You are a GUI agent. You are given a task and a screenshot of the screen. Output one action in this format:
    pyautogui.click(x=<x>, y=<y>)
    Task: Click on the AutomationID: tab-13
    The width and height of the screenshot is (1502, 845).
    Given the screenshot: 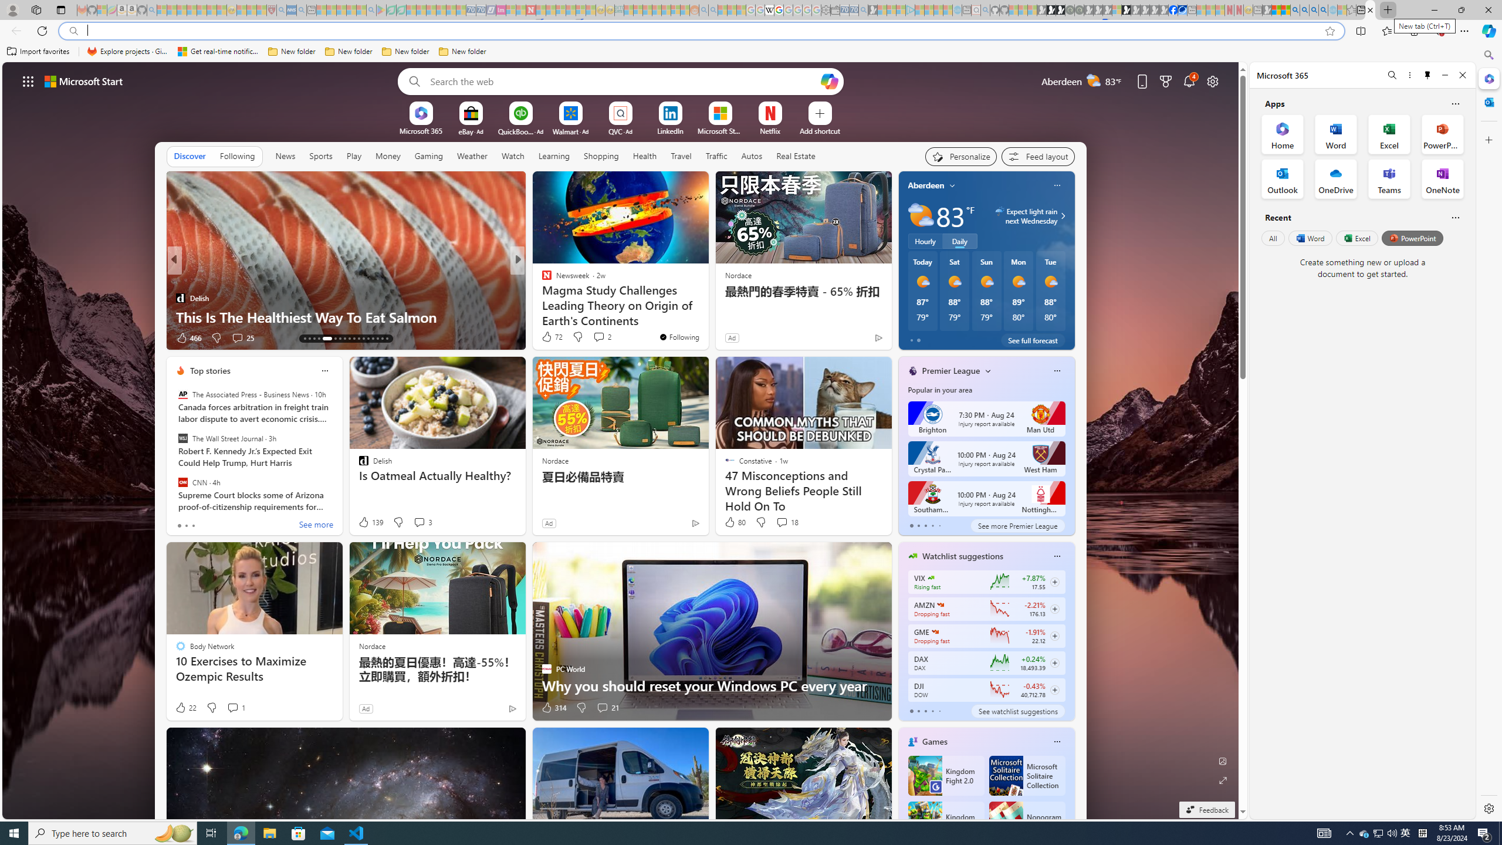 What is the action you would take?
    pyautogui.click(x=305, y=339)
    